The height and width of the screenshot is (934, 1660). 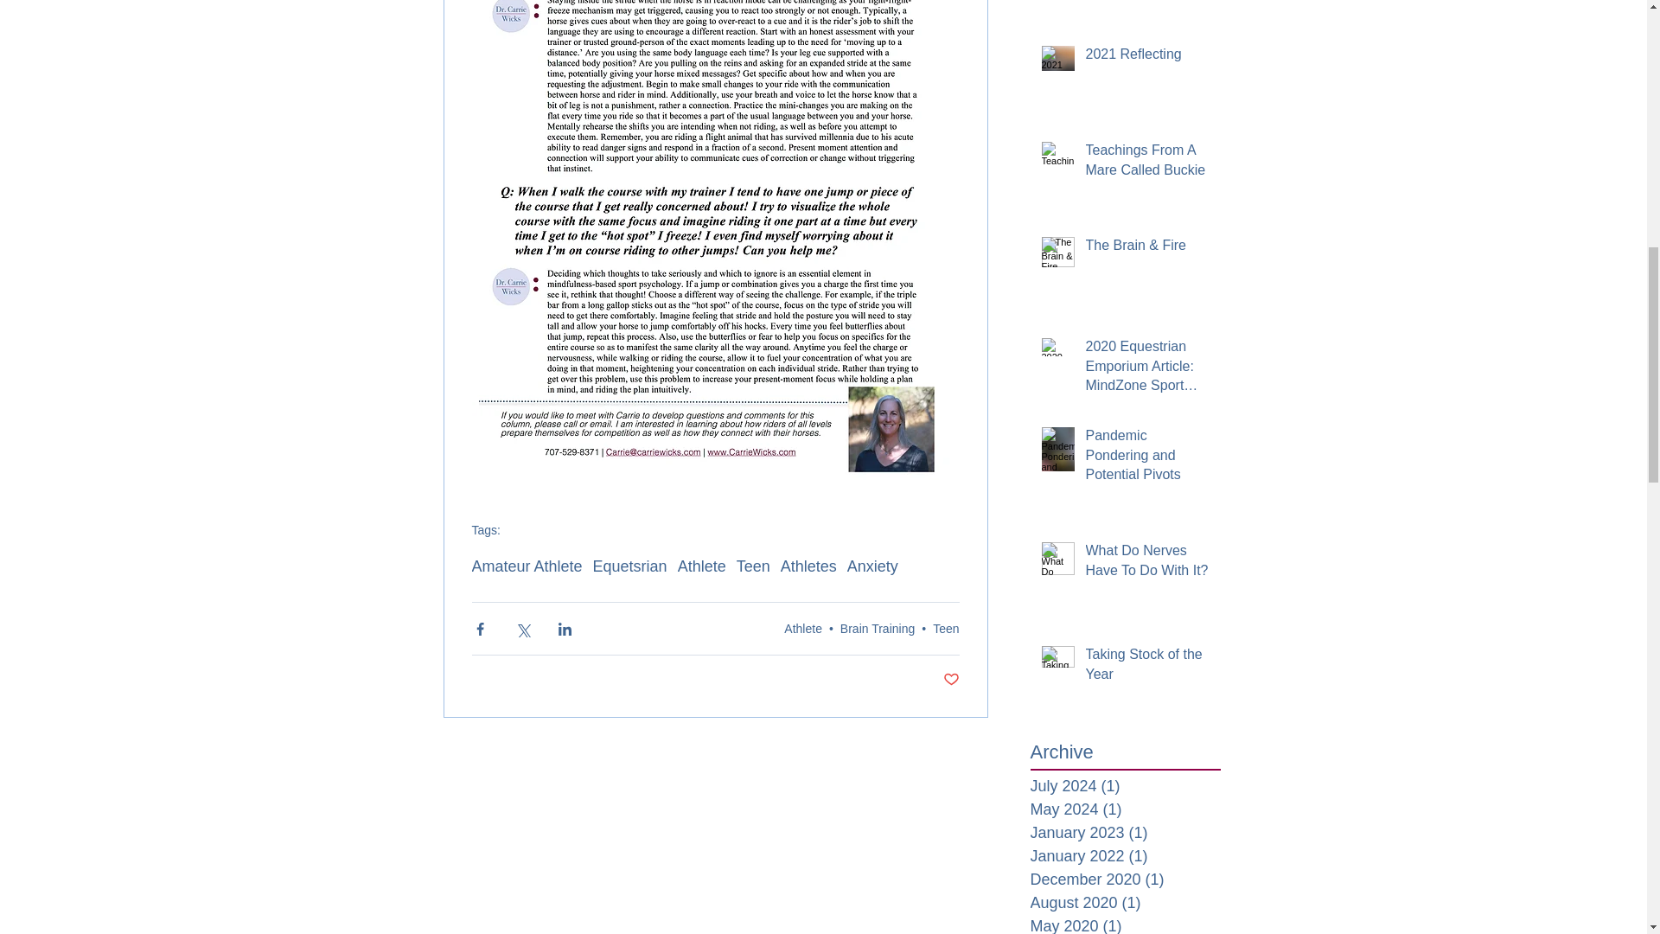 What do you see at coordinates (702, 566) in the screenshot?
I see `Athlete` at bounding box center [702, 566].